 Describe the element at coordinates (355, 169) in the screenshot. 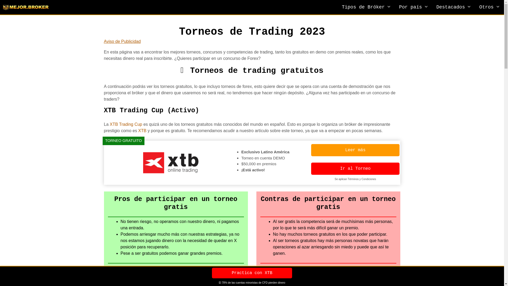

I see `Ir al Torneo` at that location.